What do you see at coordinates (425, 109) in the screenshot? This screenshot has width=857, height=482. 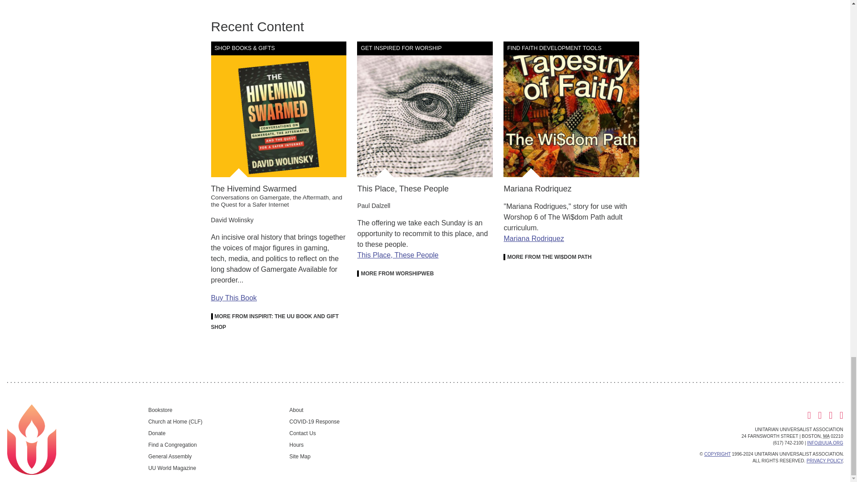 I see `Photo by Vladislav Reshetnyak on pexels.com` at bounding box center [425, 109].